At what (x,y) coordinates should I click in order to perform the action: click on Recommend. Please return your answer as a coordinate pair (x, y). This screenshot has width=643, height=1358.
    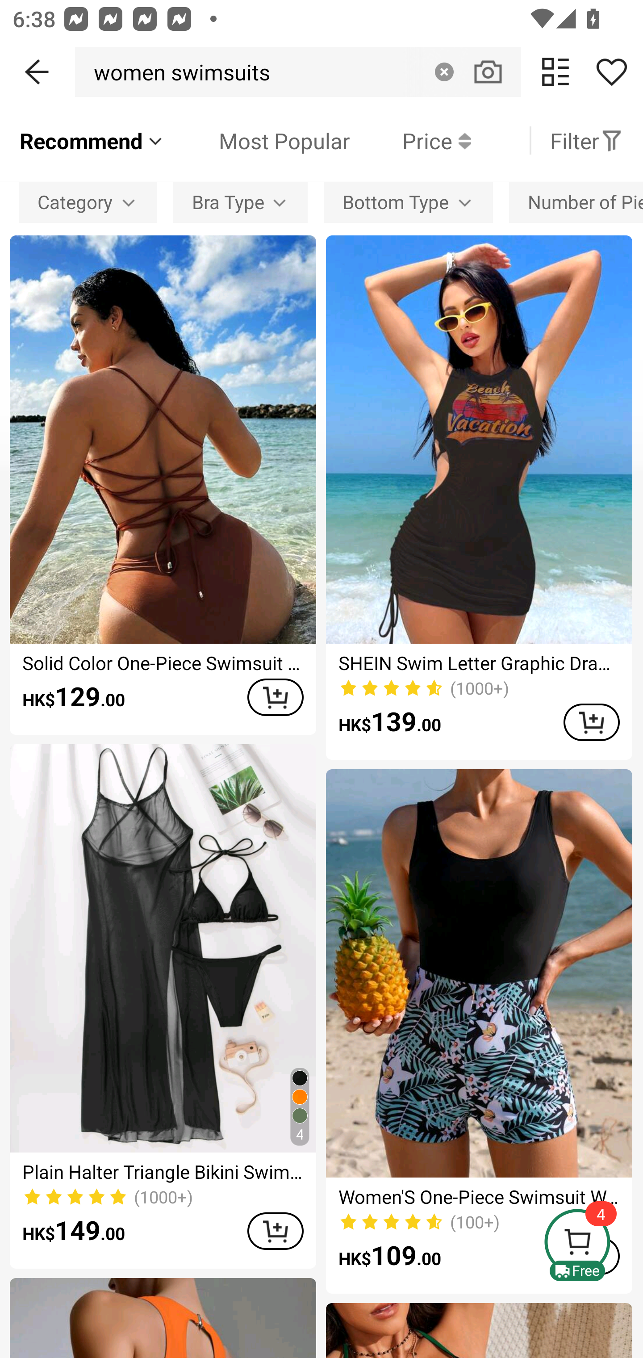
    Looking at the image, I should click on (92, 140).